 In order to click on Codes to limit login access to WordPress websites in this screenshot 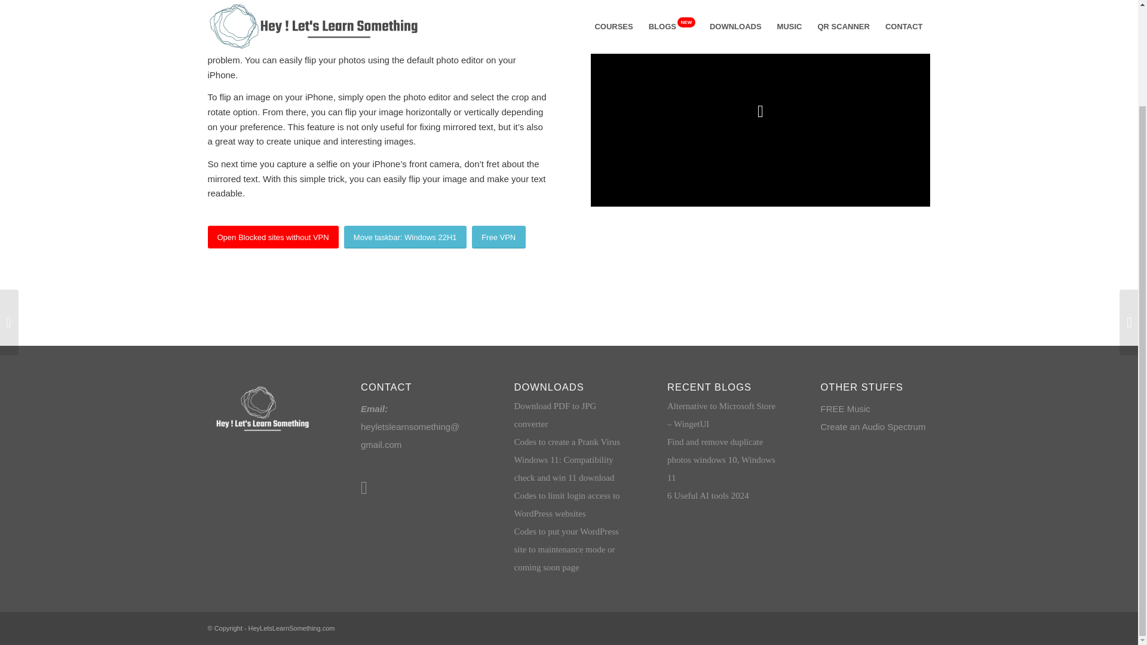, I will do `click(566, 504)`.